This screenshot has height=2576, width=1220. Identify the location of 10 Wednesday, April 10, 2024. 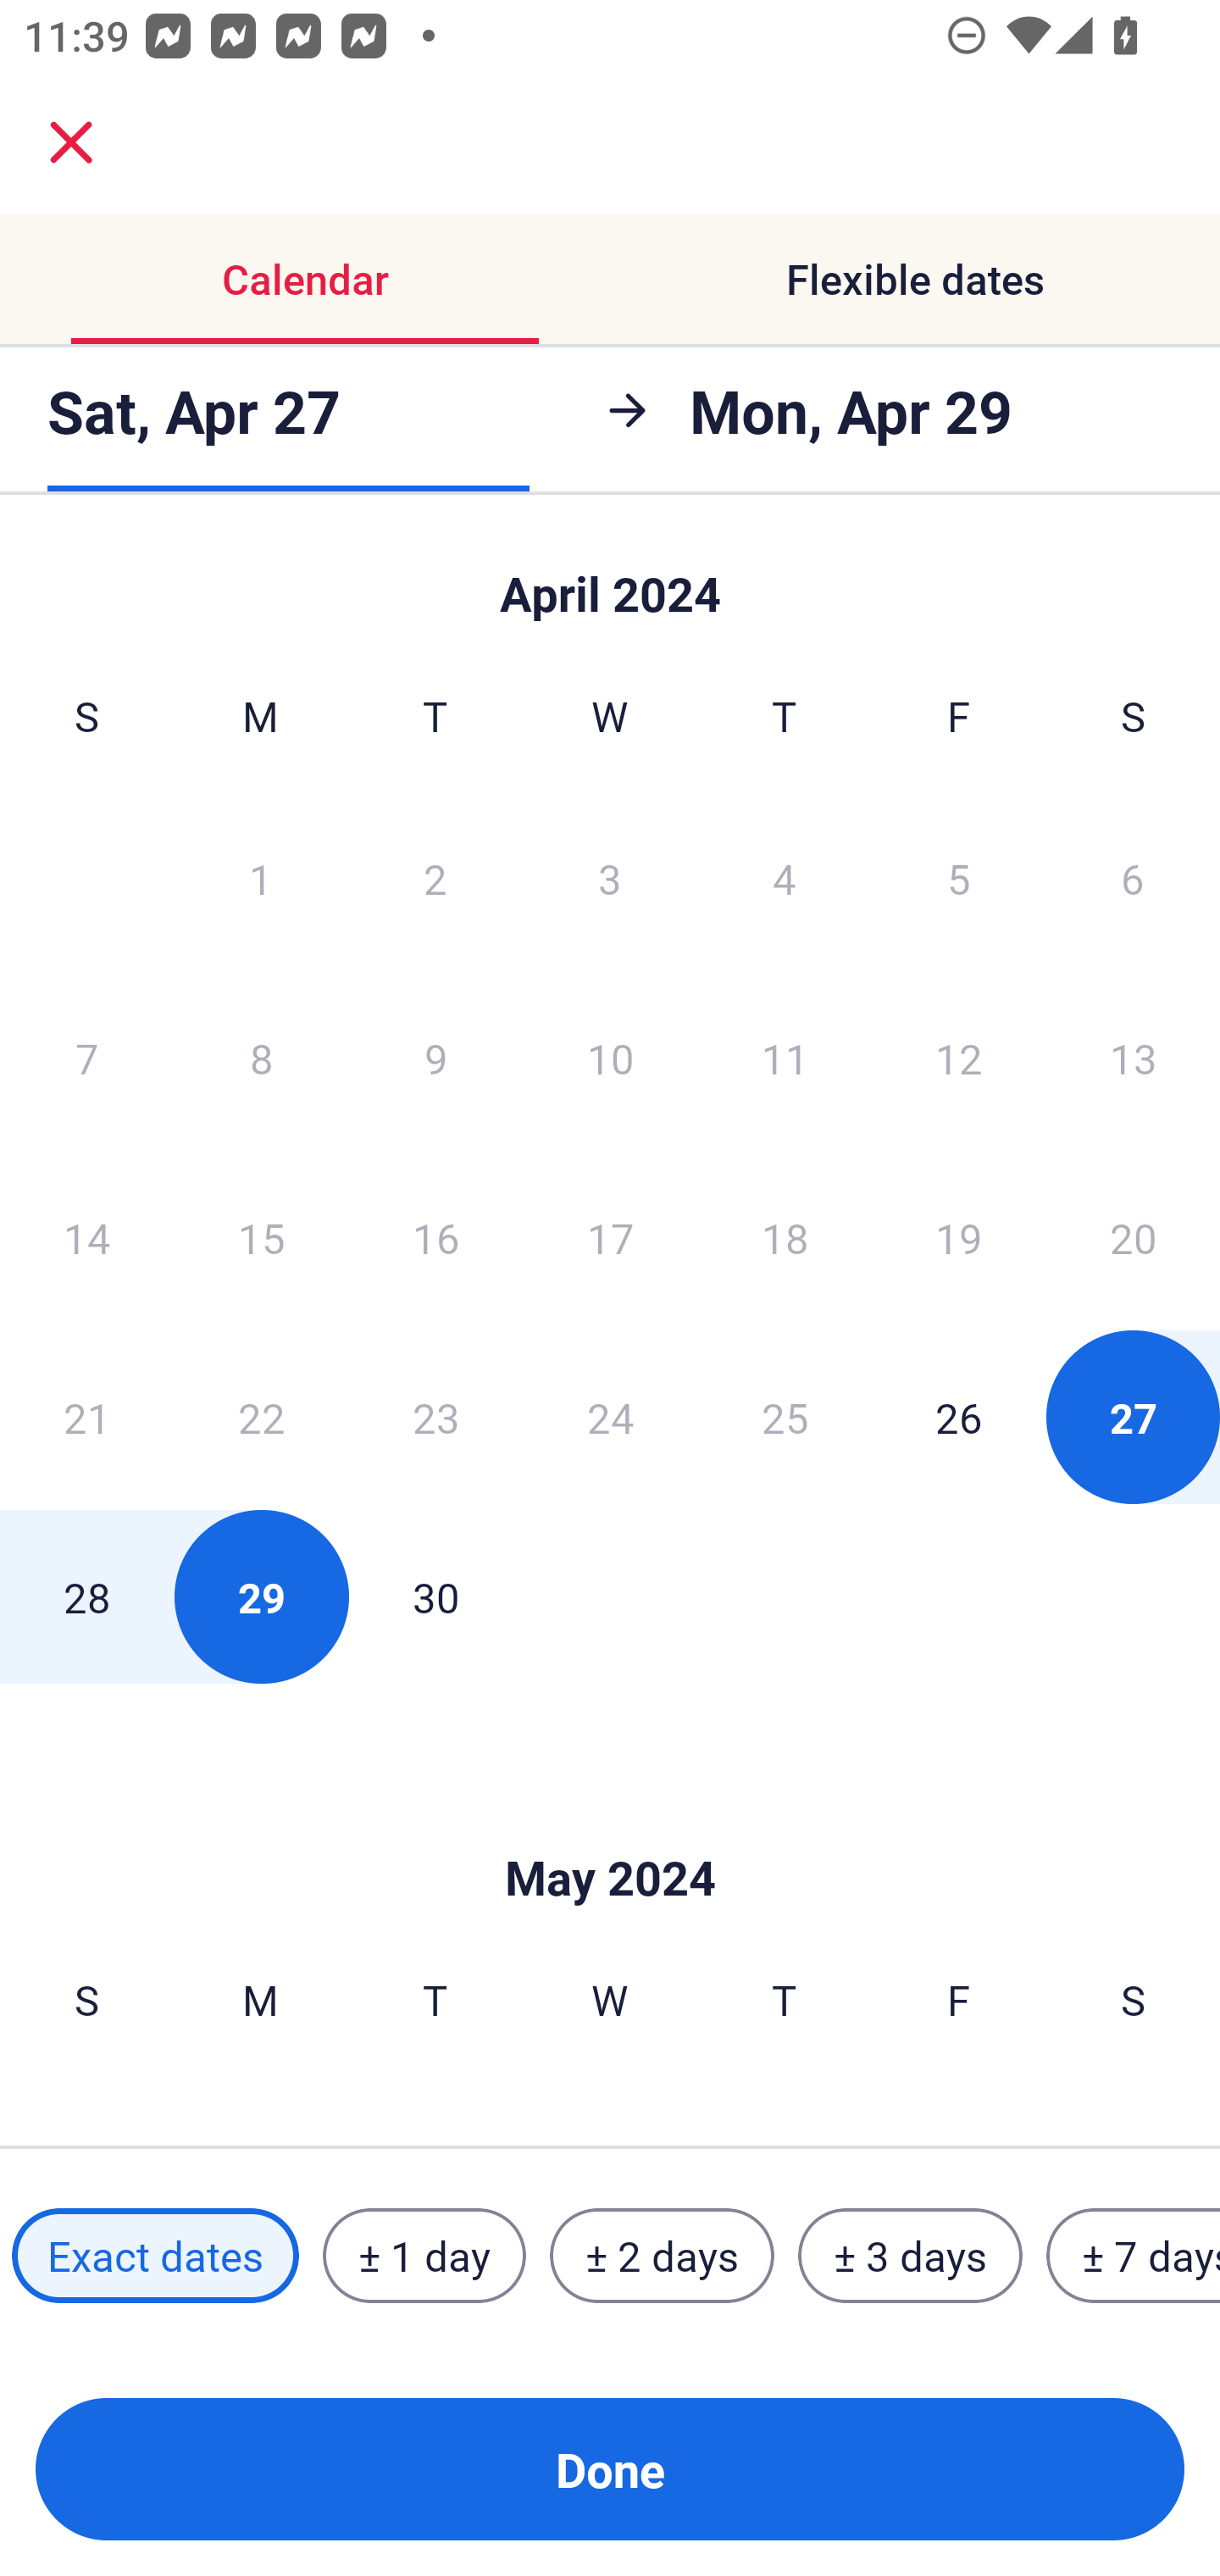
(610, 1058).